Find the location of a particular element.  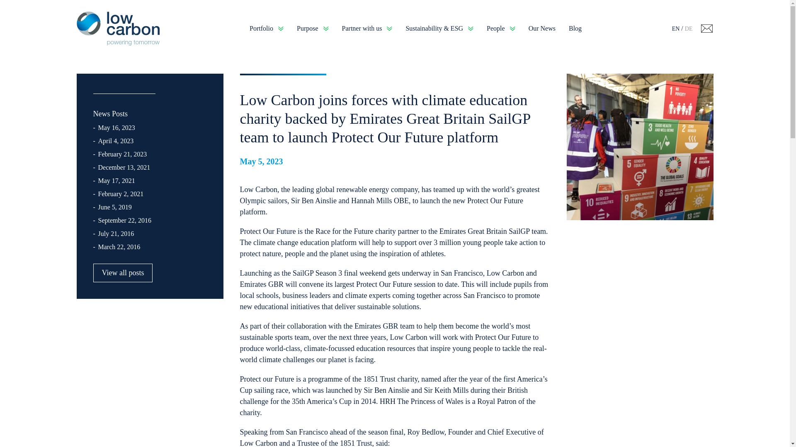

May 16, 2023 is located at coordinates (116, 129).